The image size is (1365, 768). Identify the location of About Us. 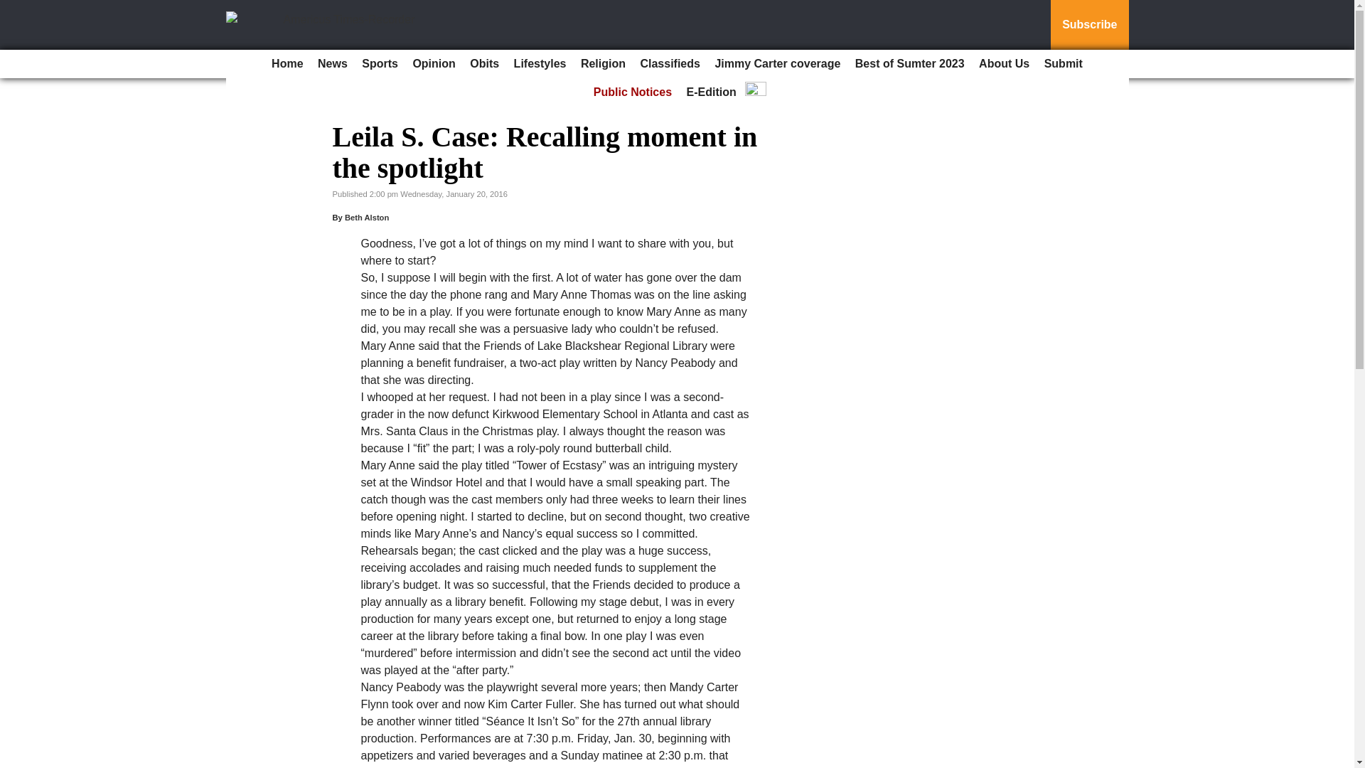
(1004, 64).